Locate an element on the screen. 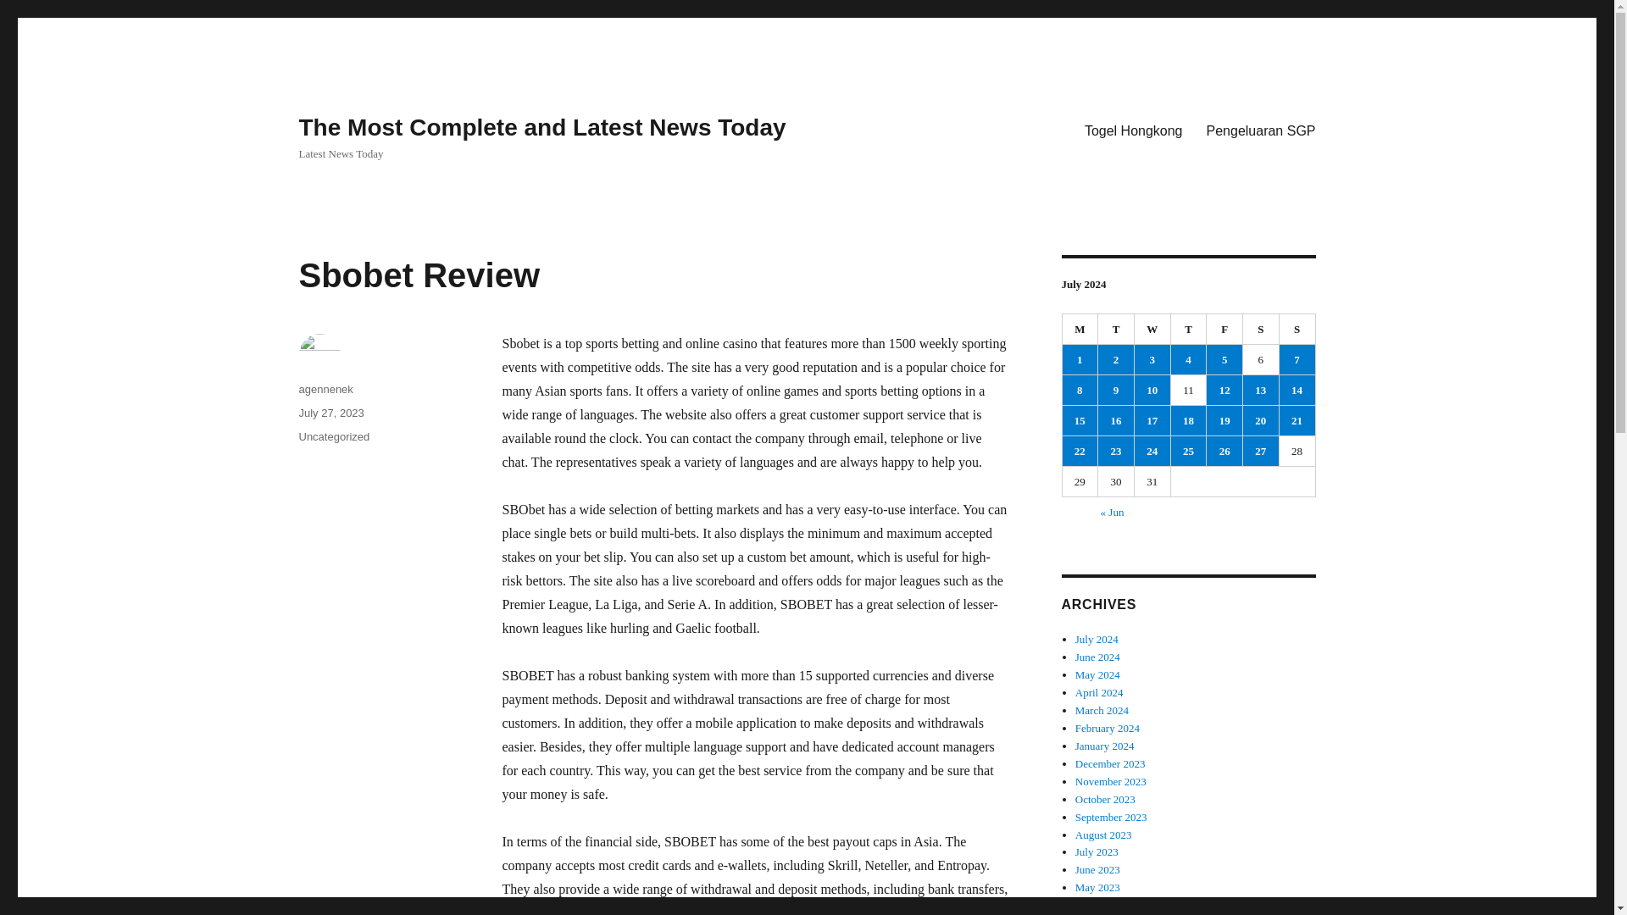 The width and height of the screenshot is (1627, 915). 7 is located at coordinates (1297, 359).